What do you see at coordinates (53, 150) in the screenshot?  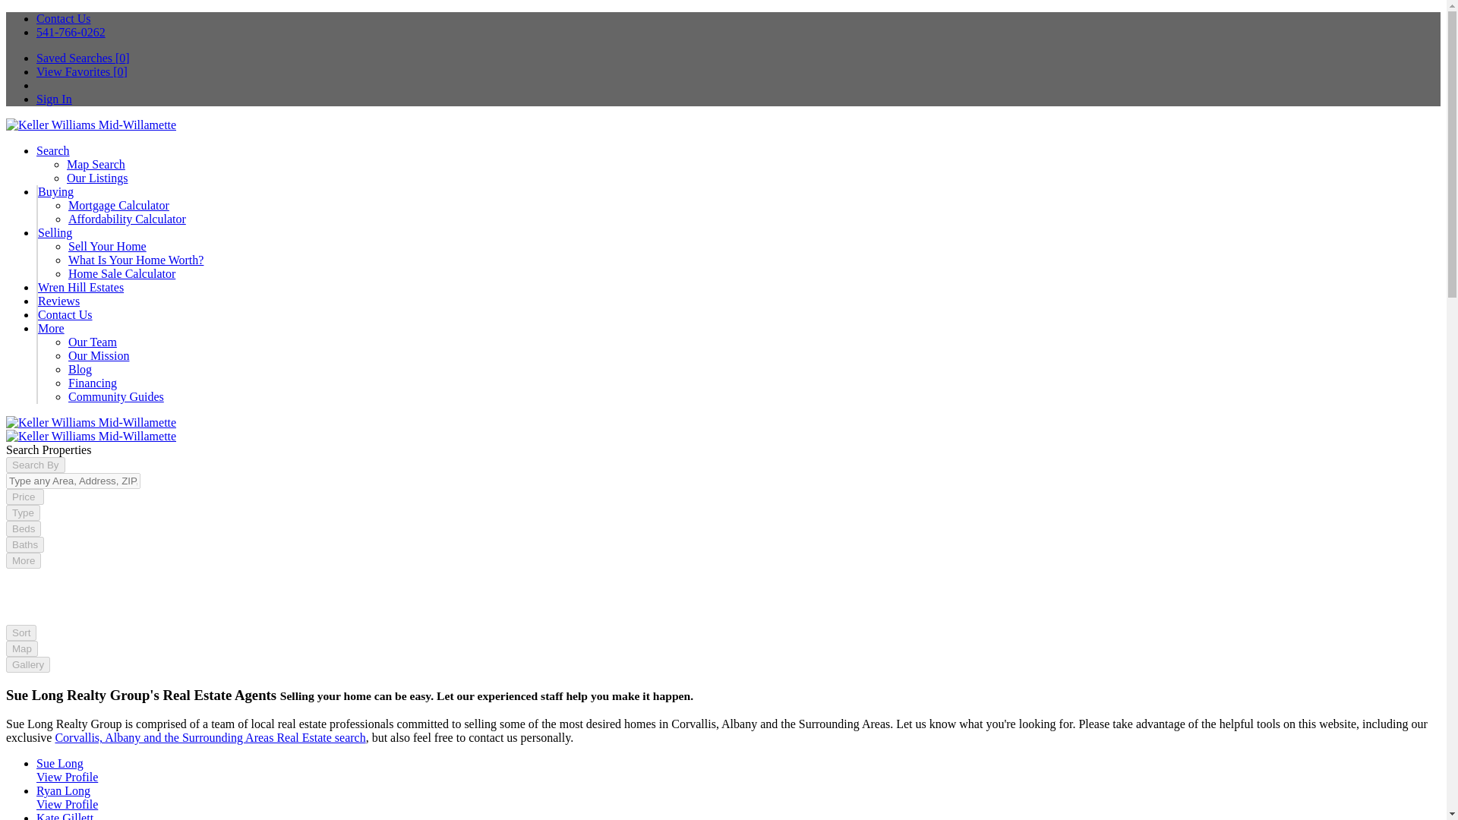 I see `Search` at bounding box center [53, 150].